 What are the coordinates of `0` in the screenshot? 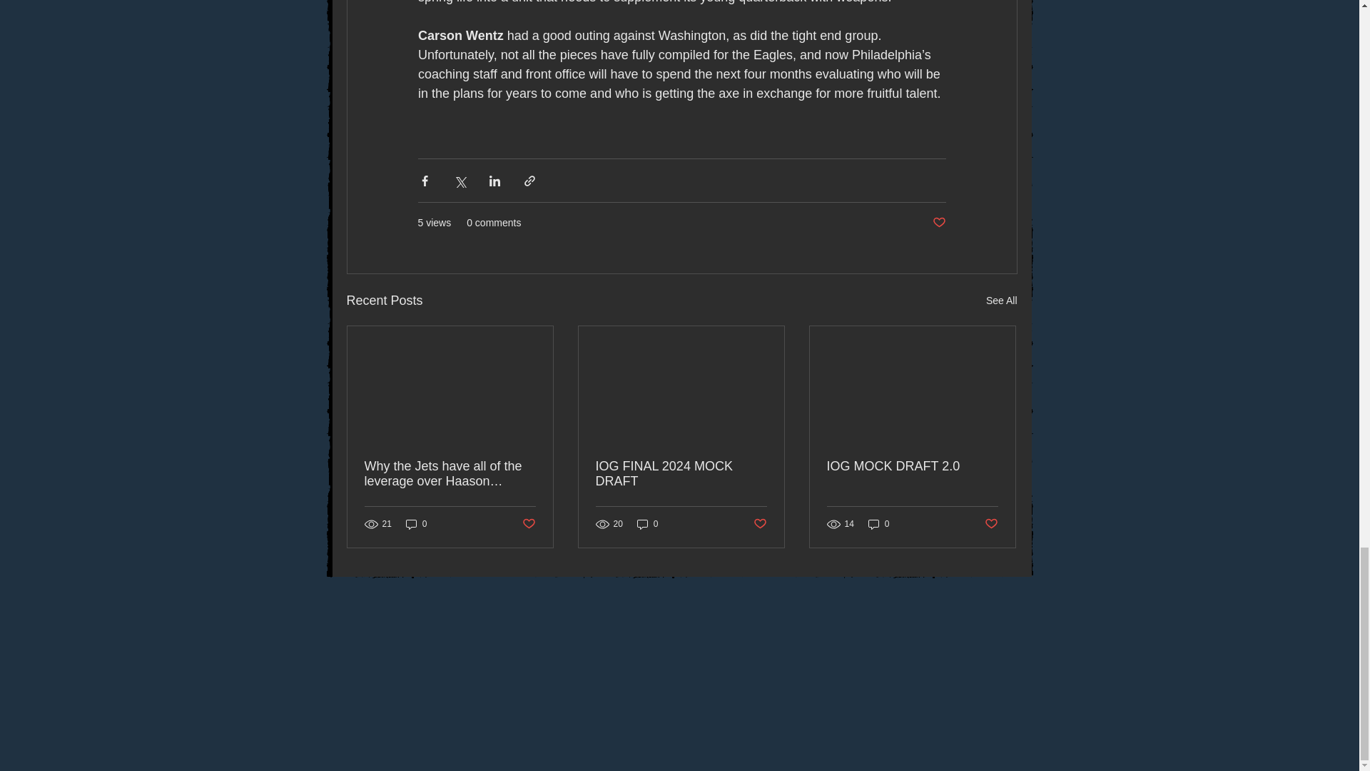 It's located at (416, 524).